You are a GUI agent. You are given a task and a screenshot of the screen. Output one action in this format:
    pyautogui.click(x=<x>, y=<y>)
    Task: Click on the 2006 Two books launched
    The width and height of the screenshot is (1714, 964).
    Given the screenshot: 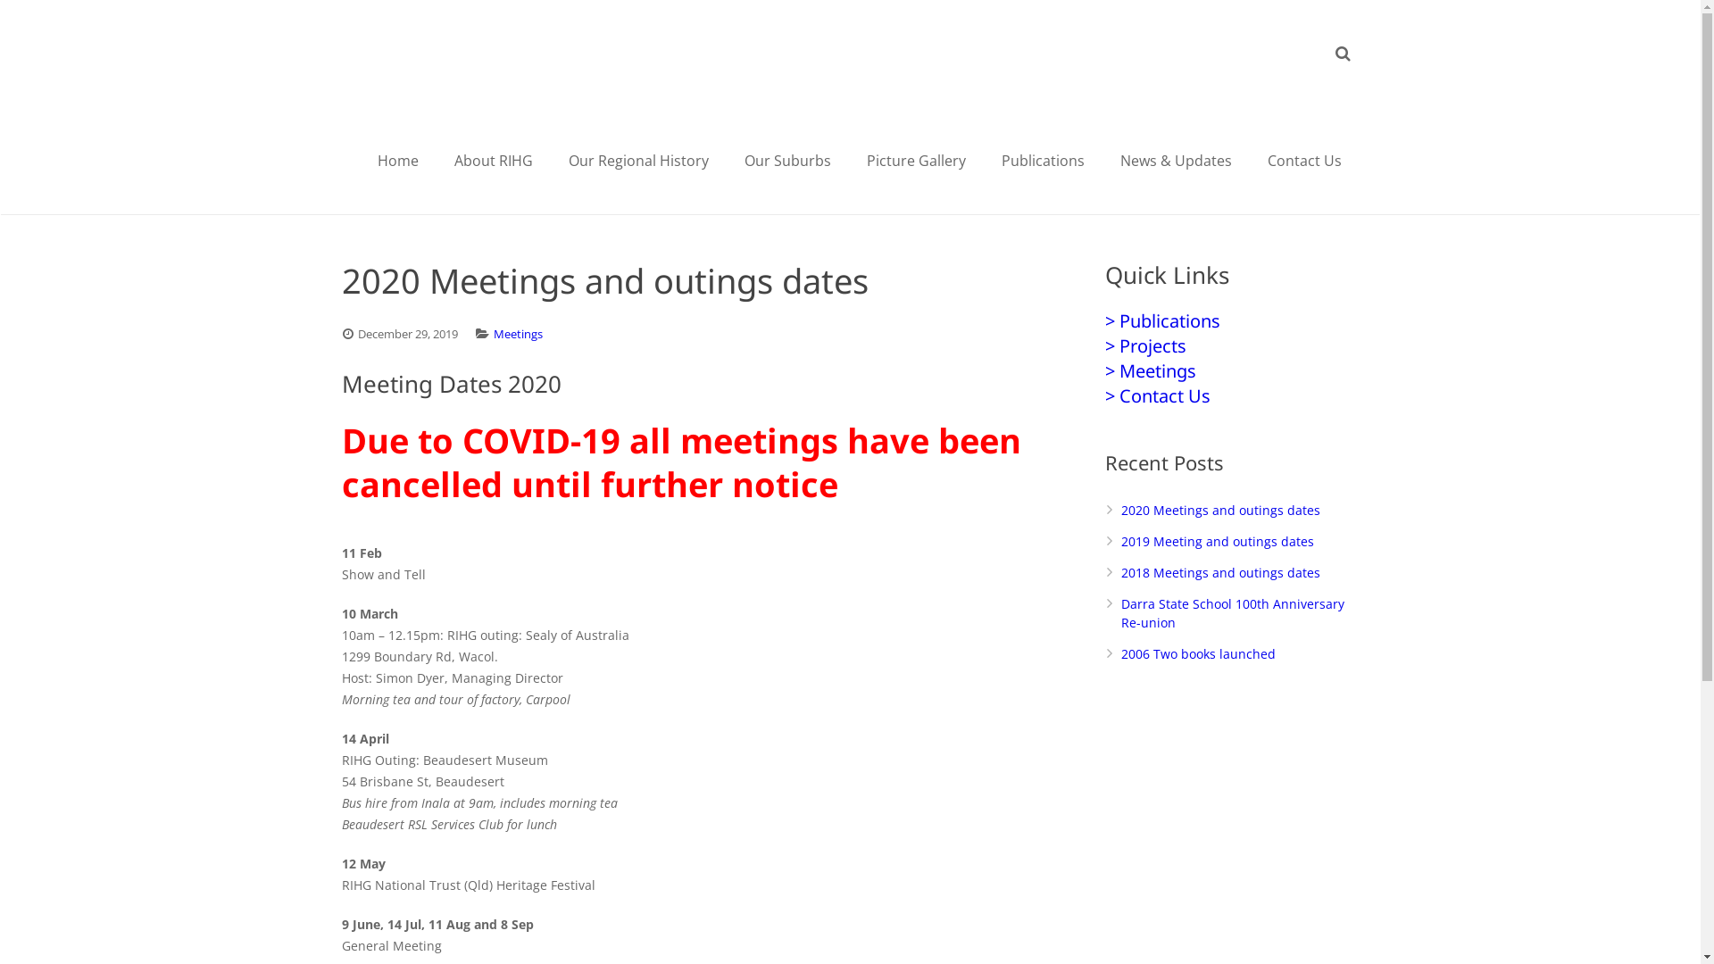 What is the action you would take?
    pyautogui.click(x=1198, y=653)
    